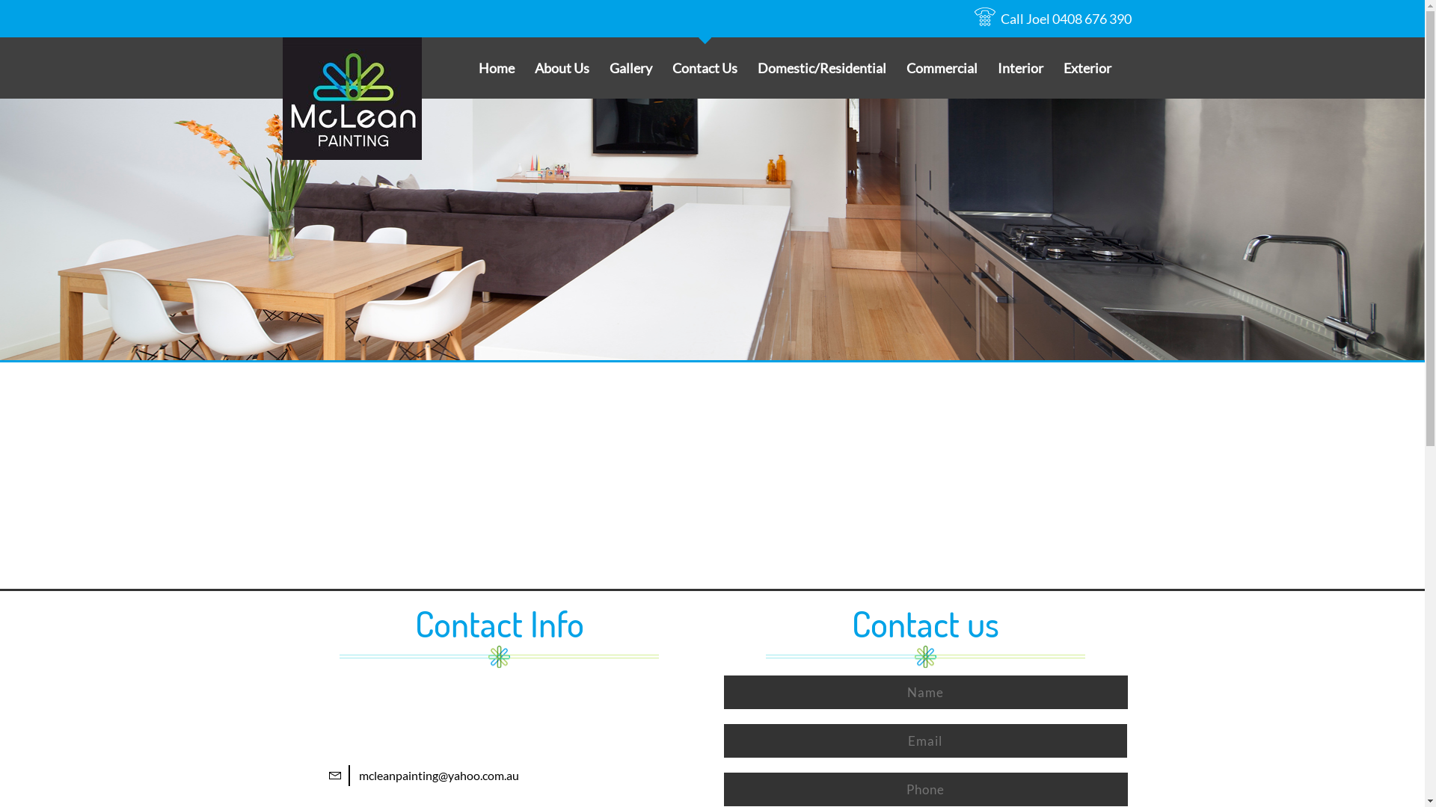  What do you see at coordinates (497, 68) in the screenshot?
I see `Home` at bounding box center [497, 68].